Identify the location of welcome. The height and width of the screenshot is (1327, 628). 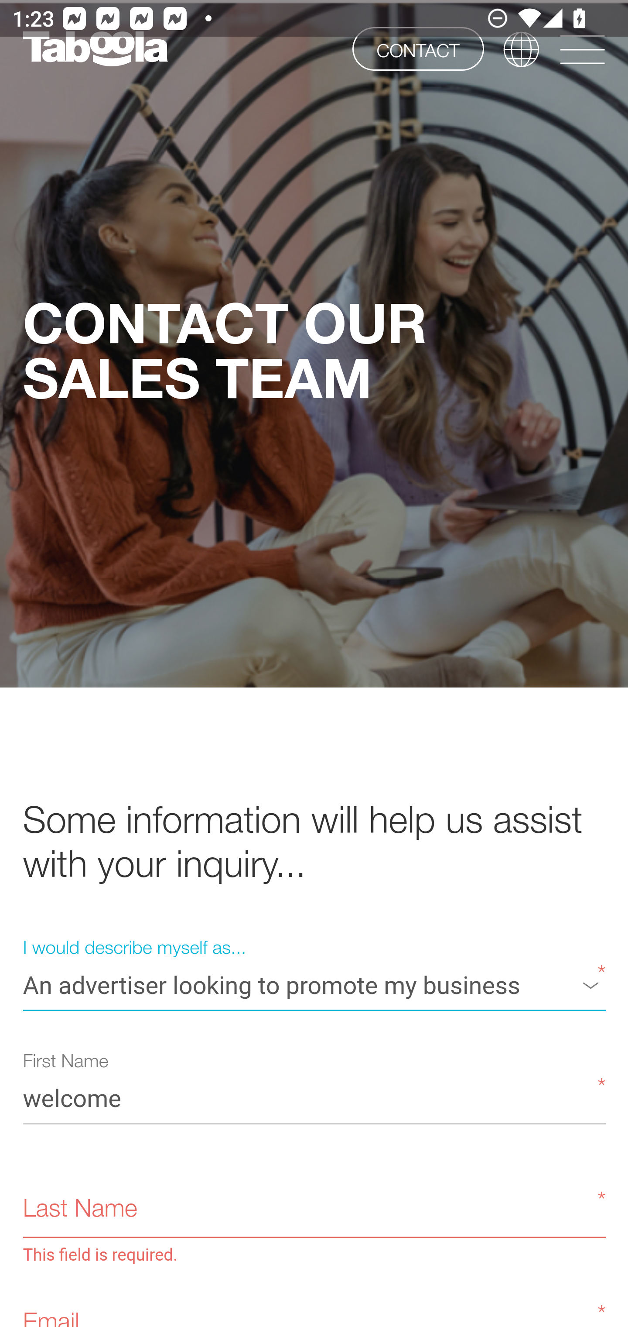
(314, 1098).